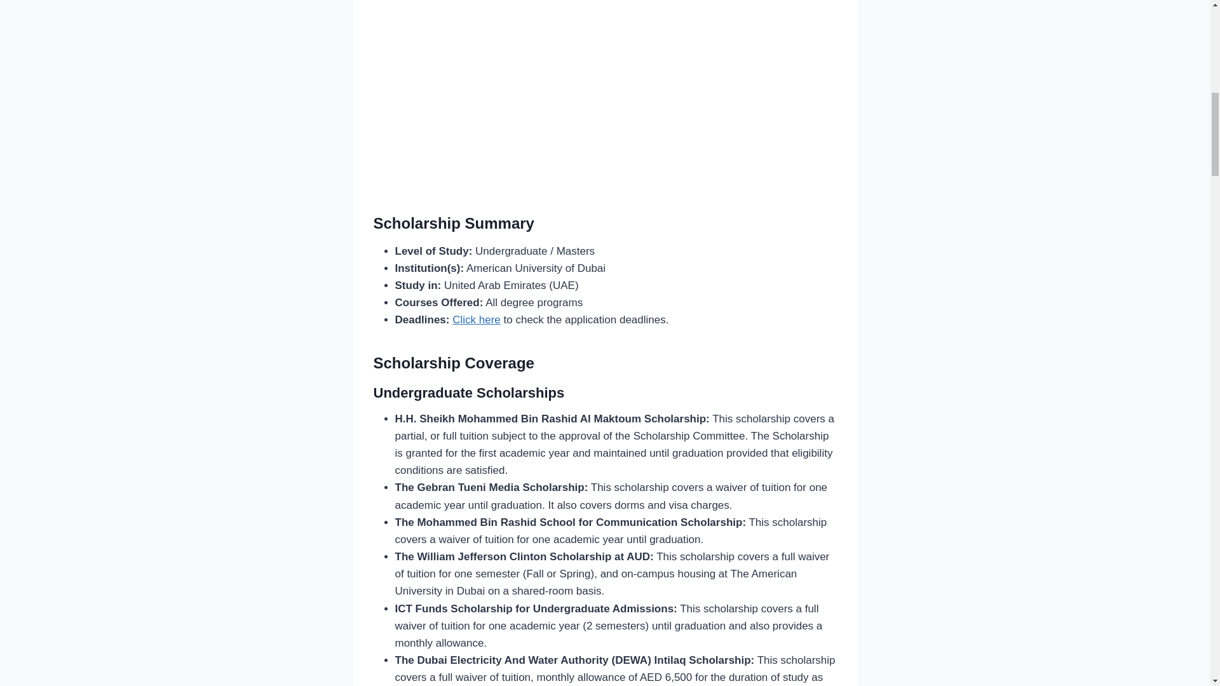  What do you see at coordinates (605, 91) in the screenshot?
I see `3rd party ad content` at bounding box center [605, 91].